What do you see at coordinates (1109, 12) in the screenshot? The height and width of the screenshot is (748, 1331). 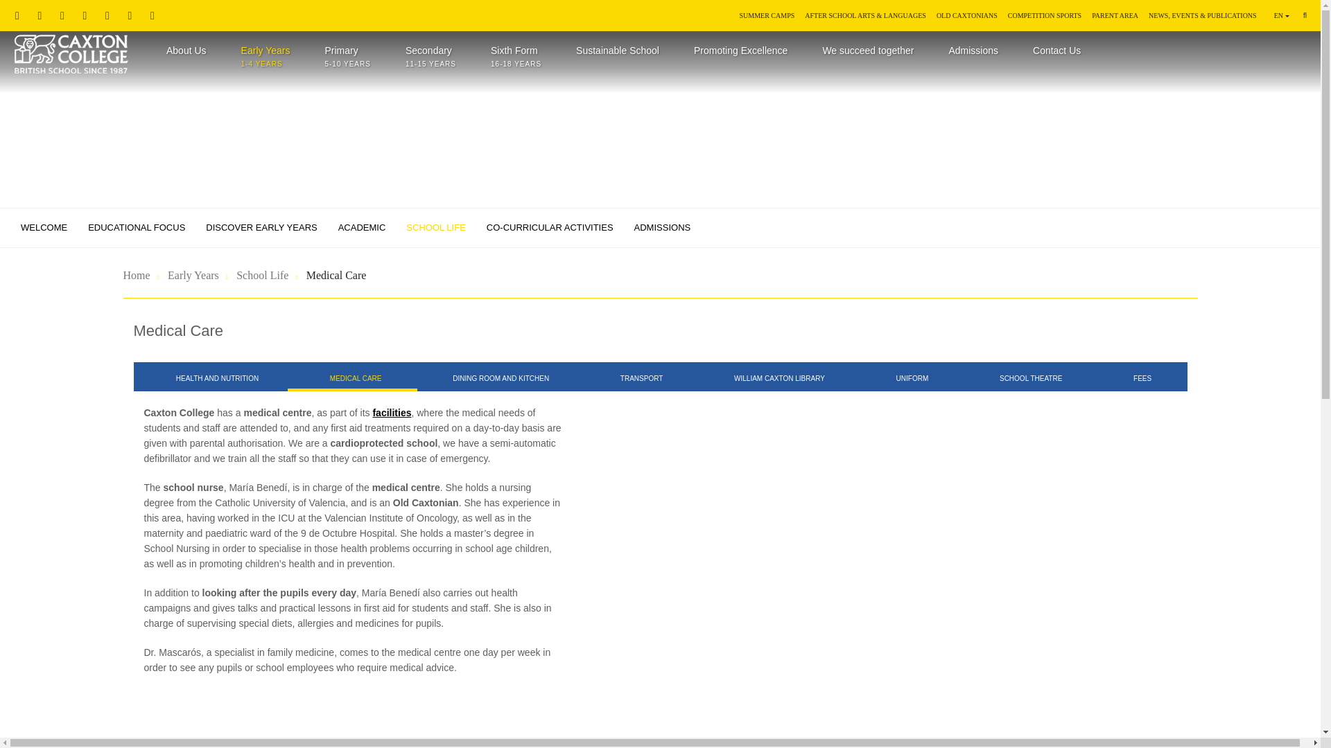 I see `Admissions` at bounding box center [1109, 12].